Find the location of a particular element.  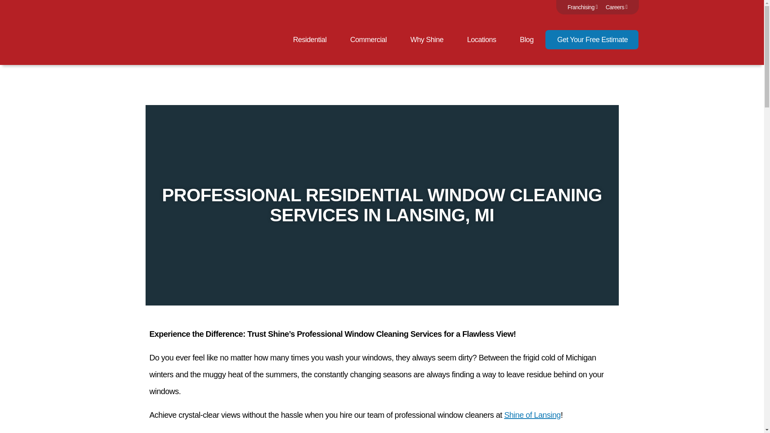

Why Shine is located at coordinates (427, 39).